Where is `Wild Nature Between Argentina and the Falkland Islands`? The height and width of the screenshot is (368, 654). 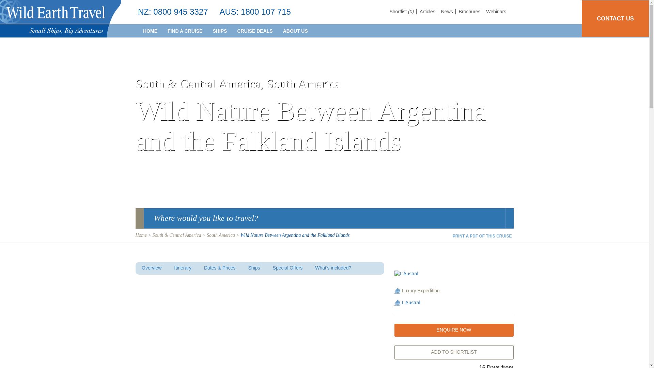 Wild Nature Between Argentina and the Falkland Islands is located at coordinates (454, 274).